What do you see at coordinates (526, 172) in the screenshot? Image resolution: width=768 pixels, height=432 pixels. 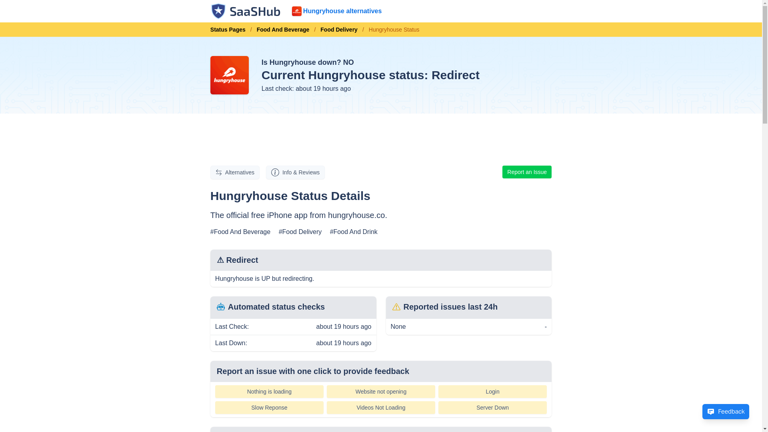 I see `Report an Issue` at bounding box center [526, 172].